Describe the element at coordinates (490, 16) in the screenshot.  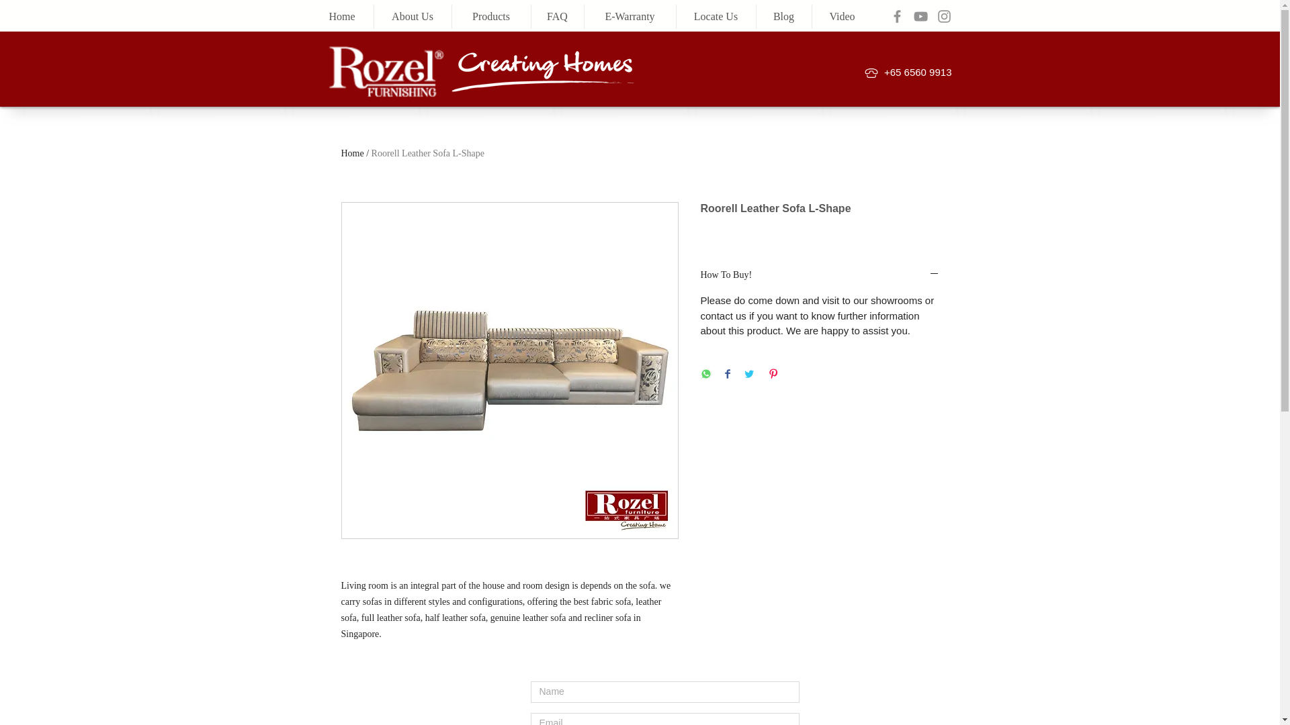
I see `Products` at that location.